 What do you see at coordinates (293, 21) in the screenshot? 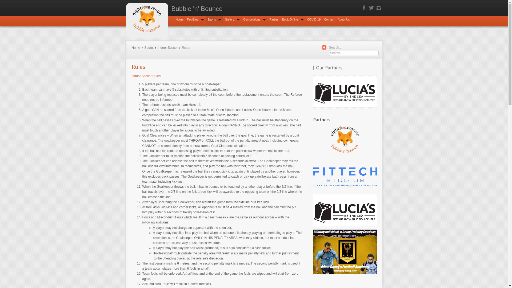
I see `Book Online` at bounding box center [293, 21].